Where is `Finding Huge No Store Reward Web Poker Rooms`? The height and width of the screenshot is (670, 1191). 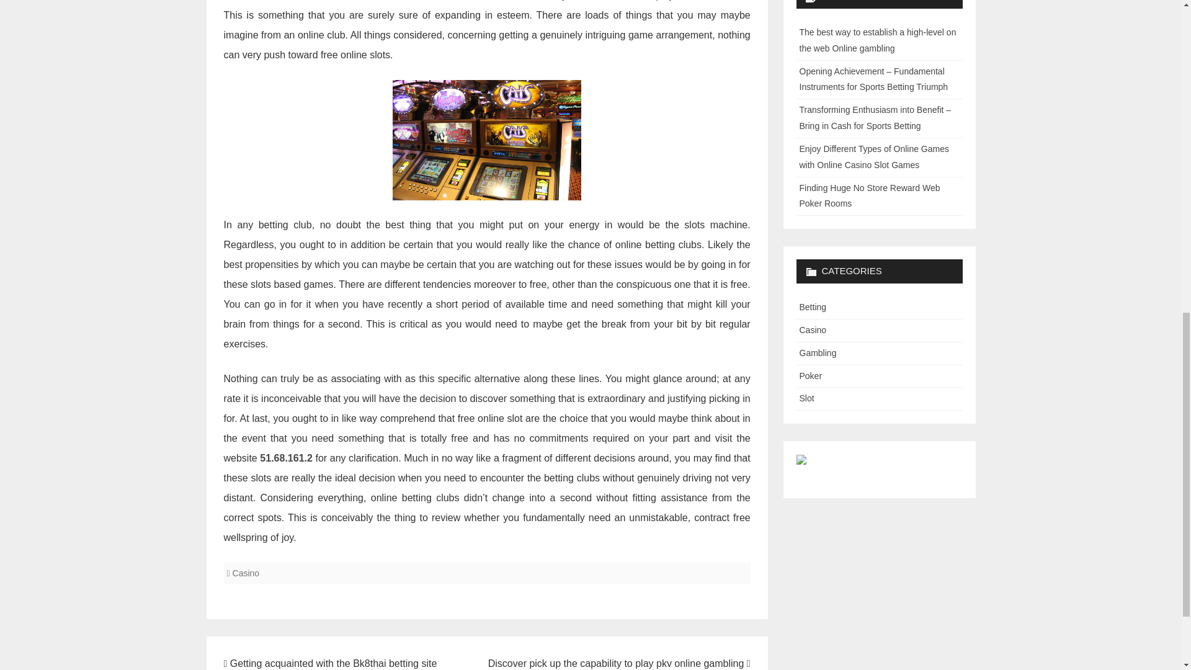 Finding Huge No Store Reward Web Poker Rooms is located at coordinates (869, 195).